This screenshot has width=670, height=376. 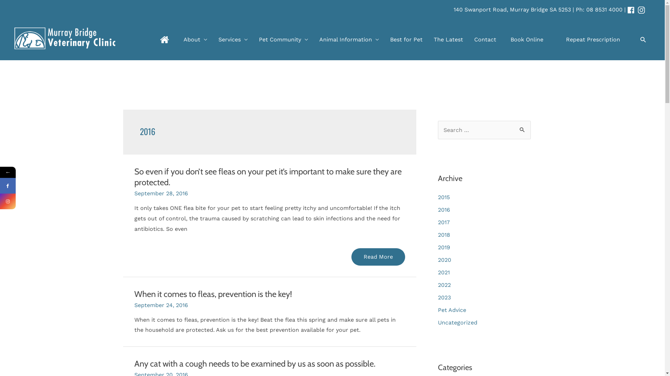 What do you see at coordinates (40, 186) in the screenshot?
I see `Facebook` at bounding box center [40, 186].